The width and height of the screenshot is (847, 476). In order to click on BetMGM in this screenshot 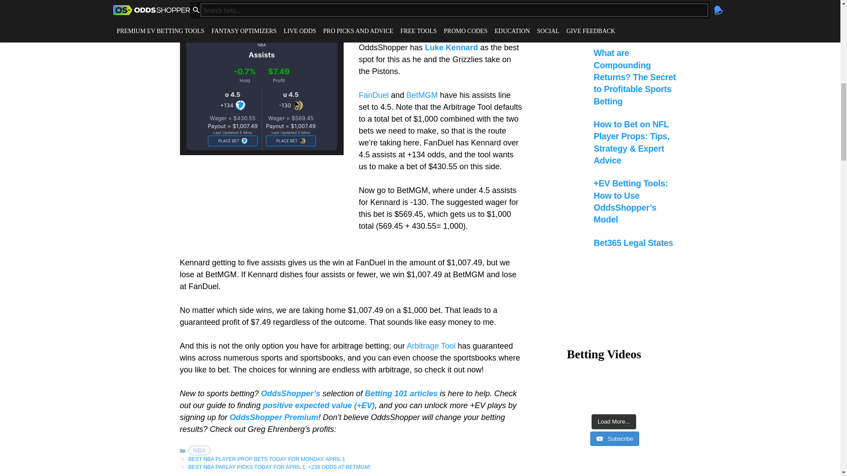, I will do `click(423, 95)`.